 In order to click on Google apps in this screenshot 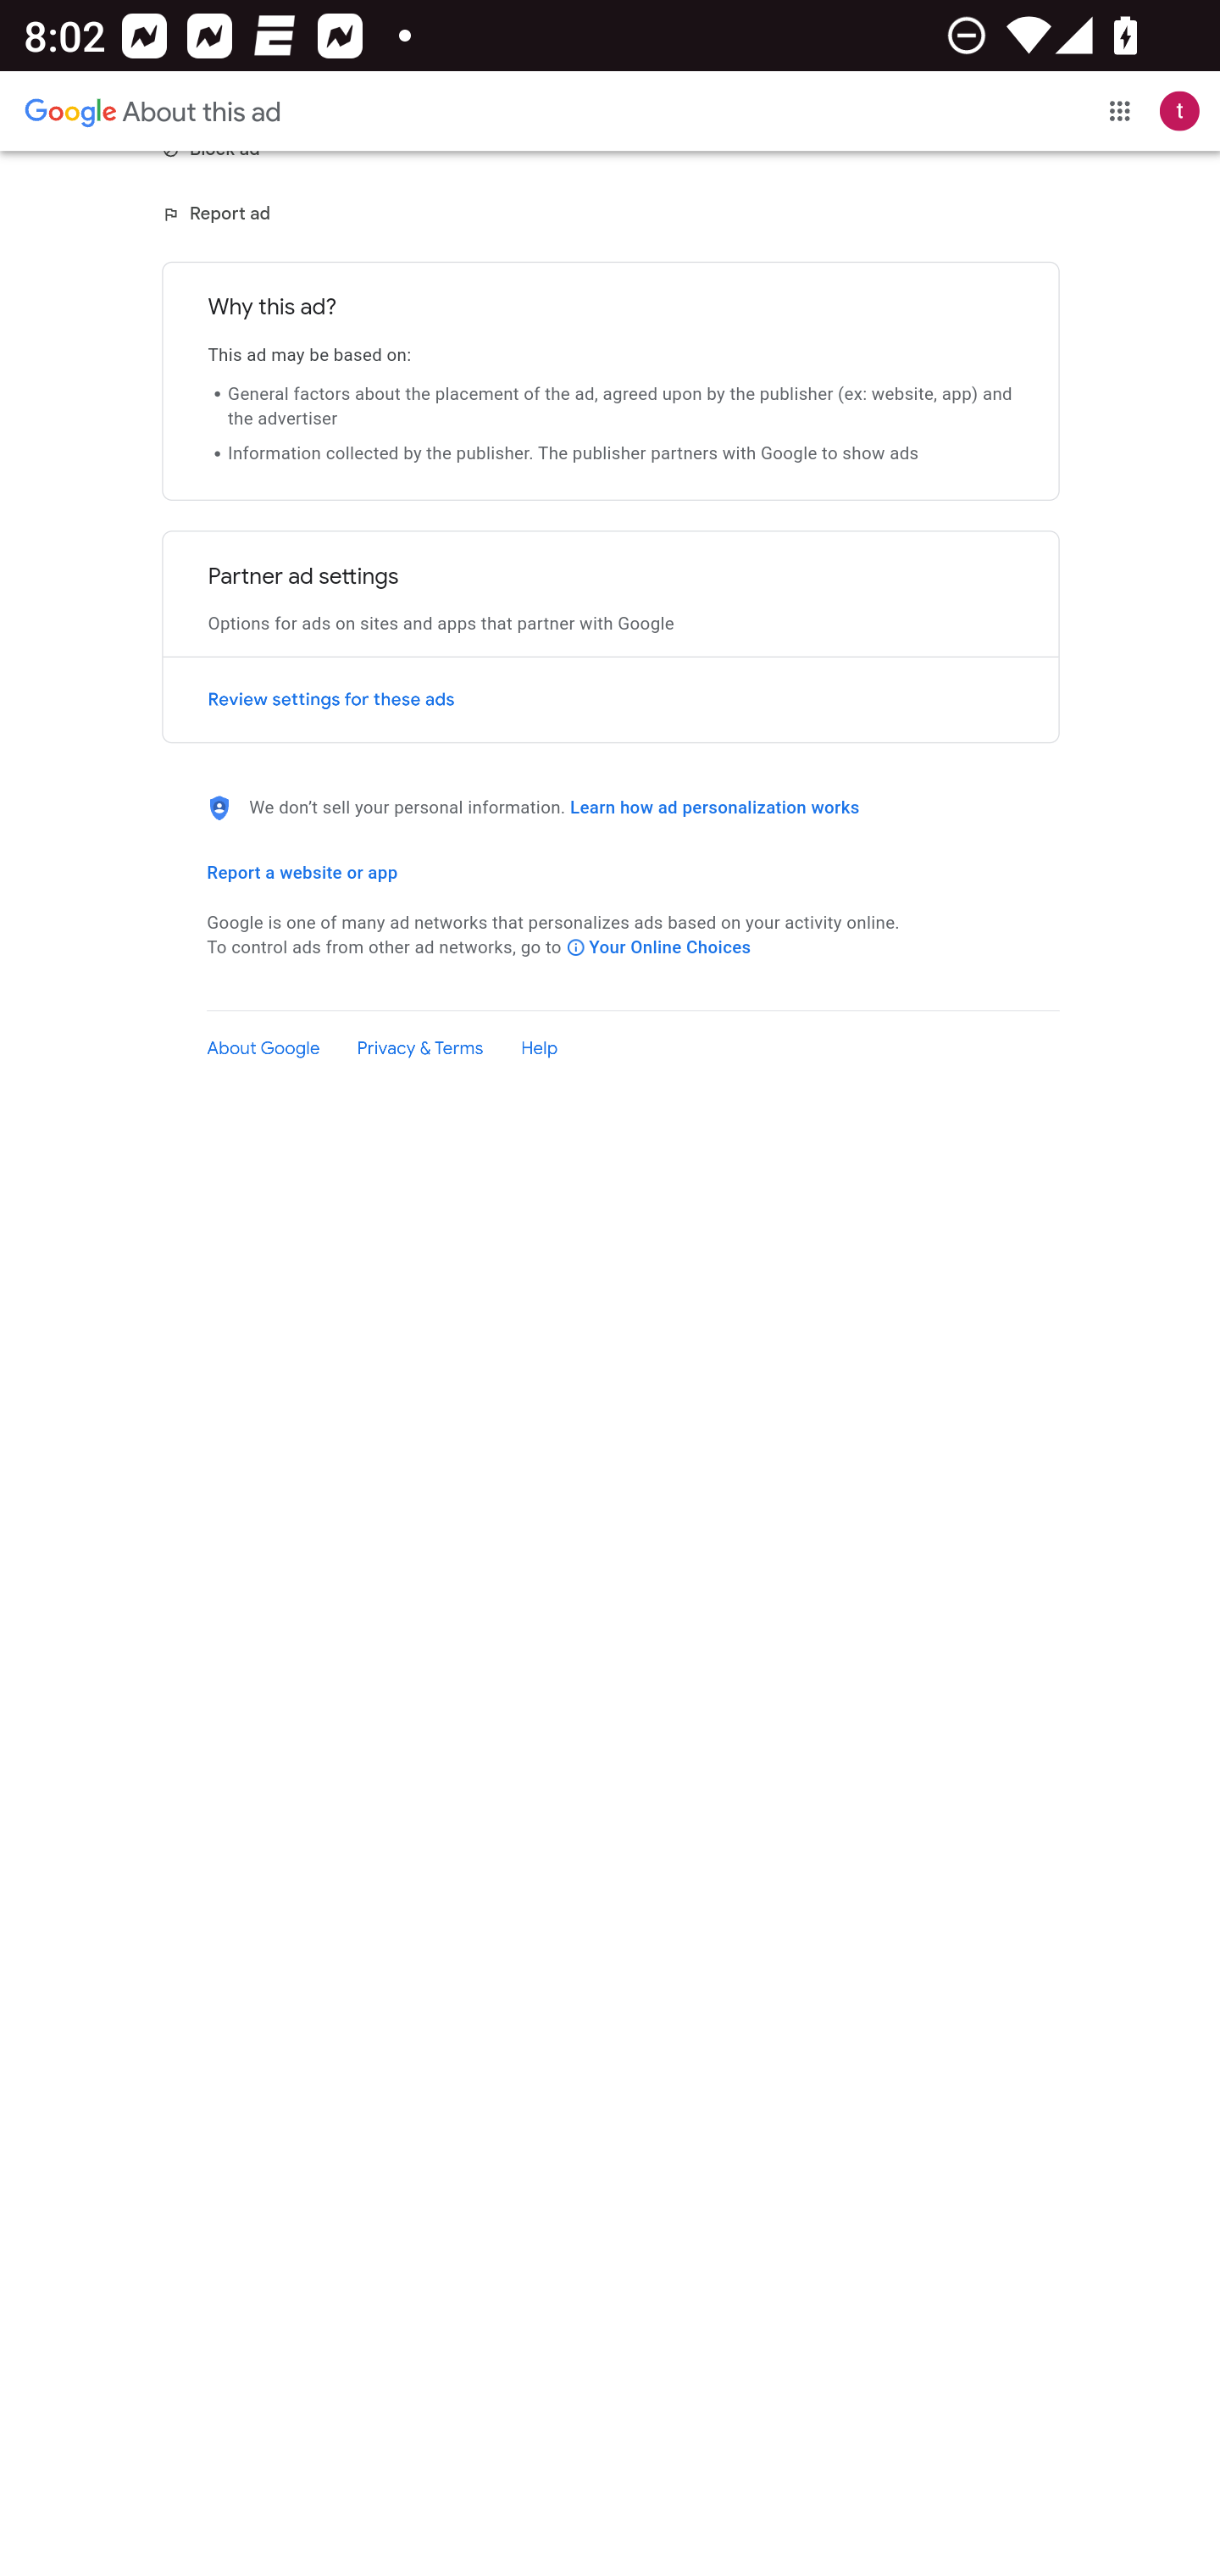, I will do `click(1120, 110)`.